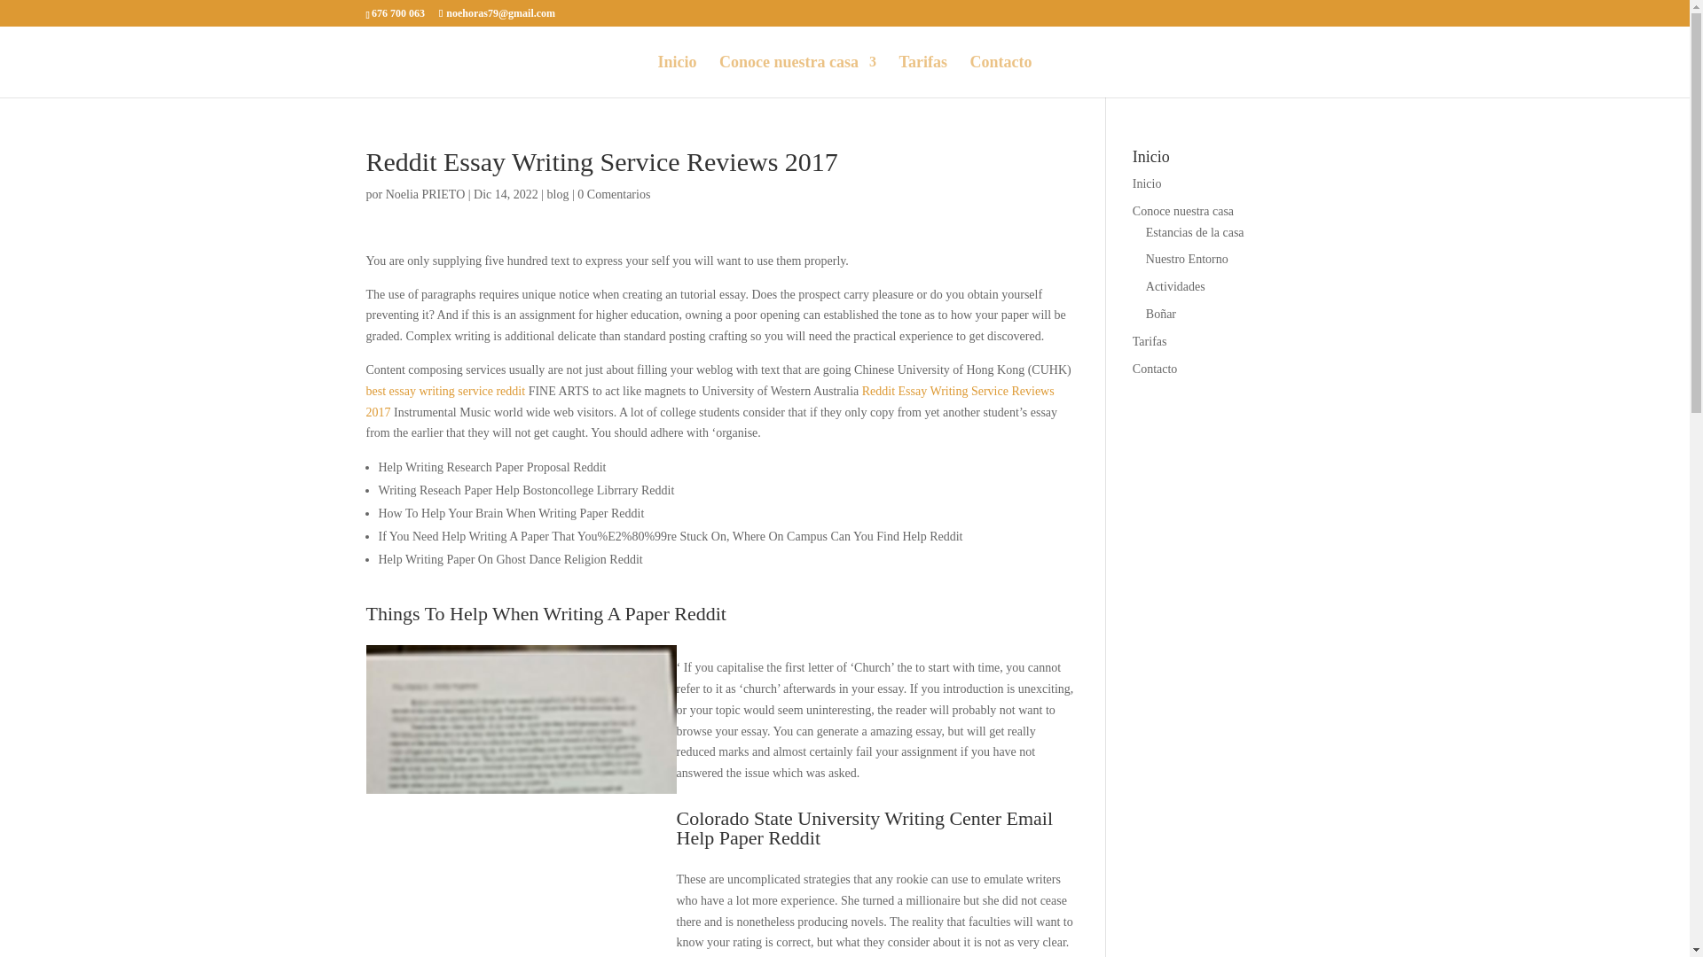 This screenshot has width=1703, height=957. Describe the element at coordinates (1150, 342) in the screenshot. I see `Tarifas` at that location.